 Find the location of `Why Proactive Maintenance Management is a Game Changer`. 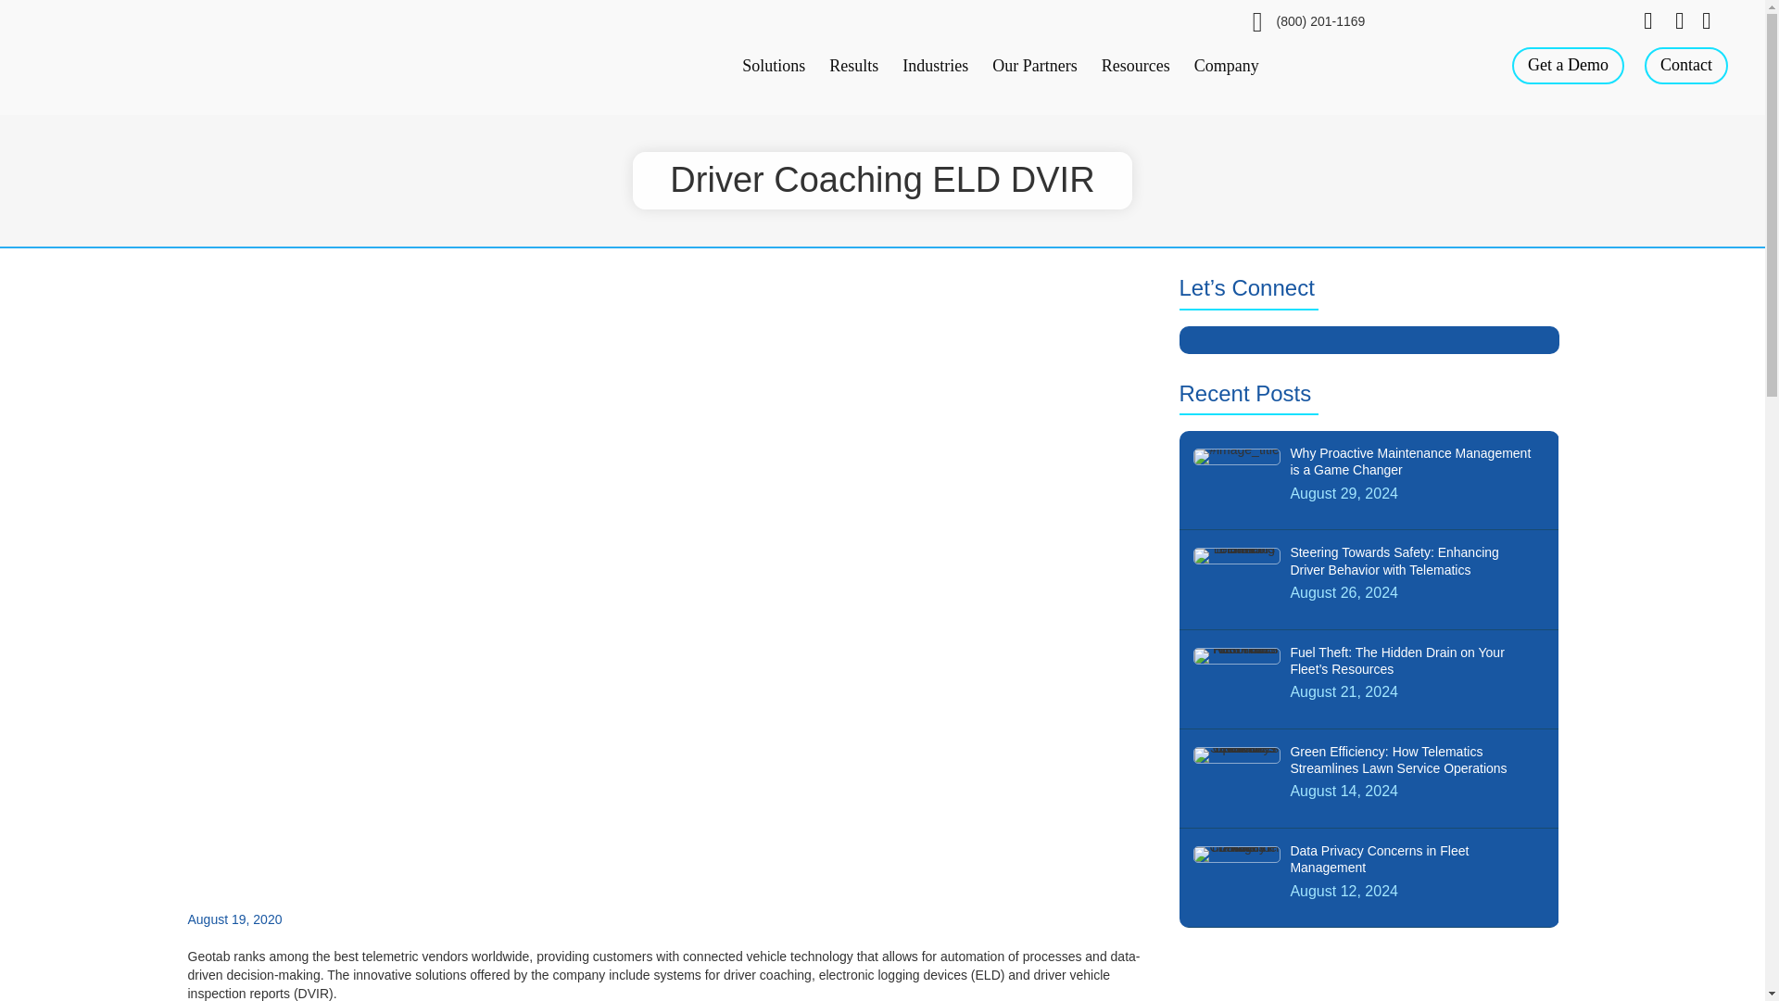

Why Proactive Maintenance Management is a Game Changer is located at coordinates (1368, 480).